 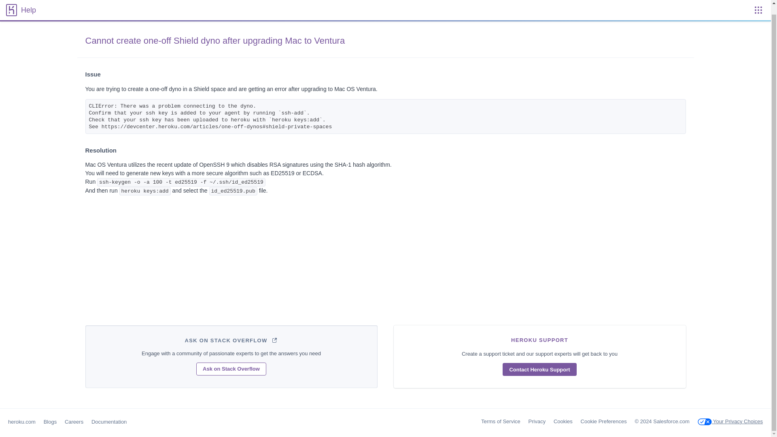 What do you see at coordinates (231, 369) in the screenshot?
I see `Ask on Stack Overflow` at bounding box center [231, 369].